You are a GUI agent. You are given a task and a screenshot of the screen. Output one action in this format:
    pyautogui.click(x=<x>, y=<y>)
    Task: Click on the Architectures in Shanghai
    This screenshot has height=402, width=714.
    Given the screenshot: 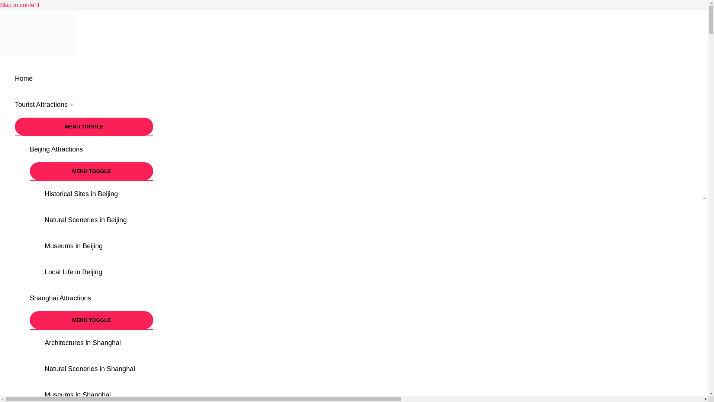 What is the action you would take?
    pyautogui.click(x=99, y=342)
    